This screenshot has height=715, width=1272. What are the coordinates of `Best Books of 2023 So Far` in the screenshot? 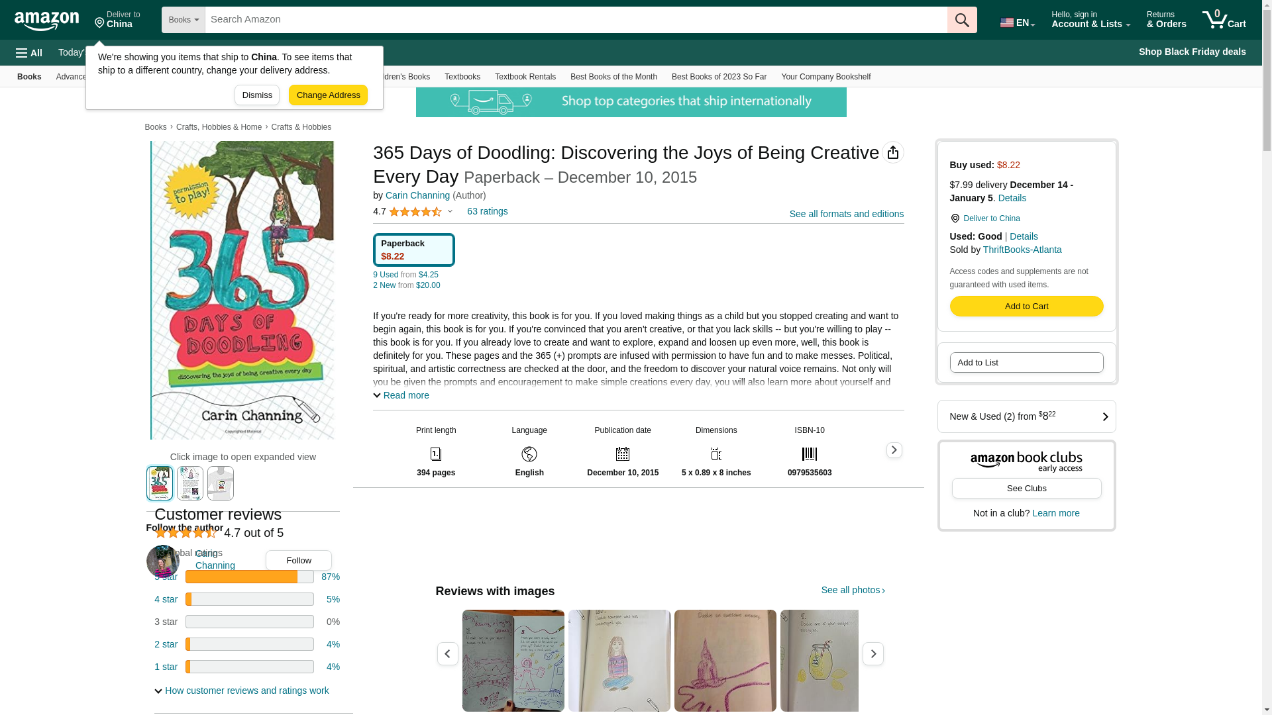 It's located at (719, 77).